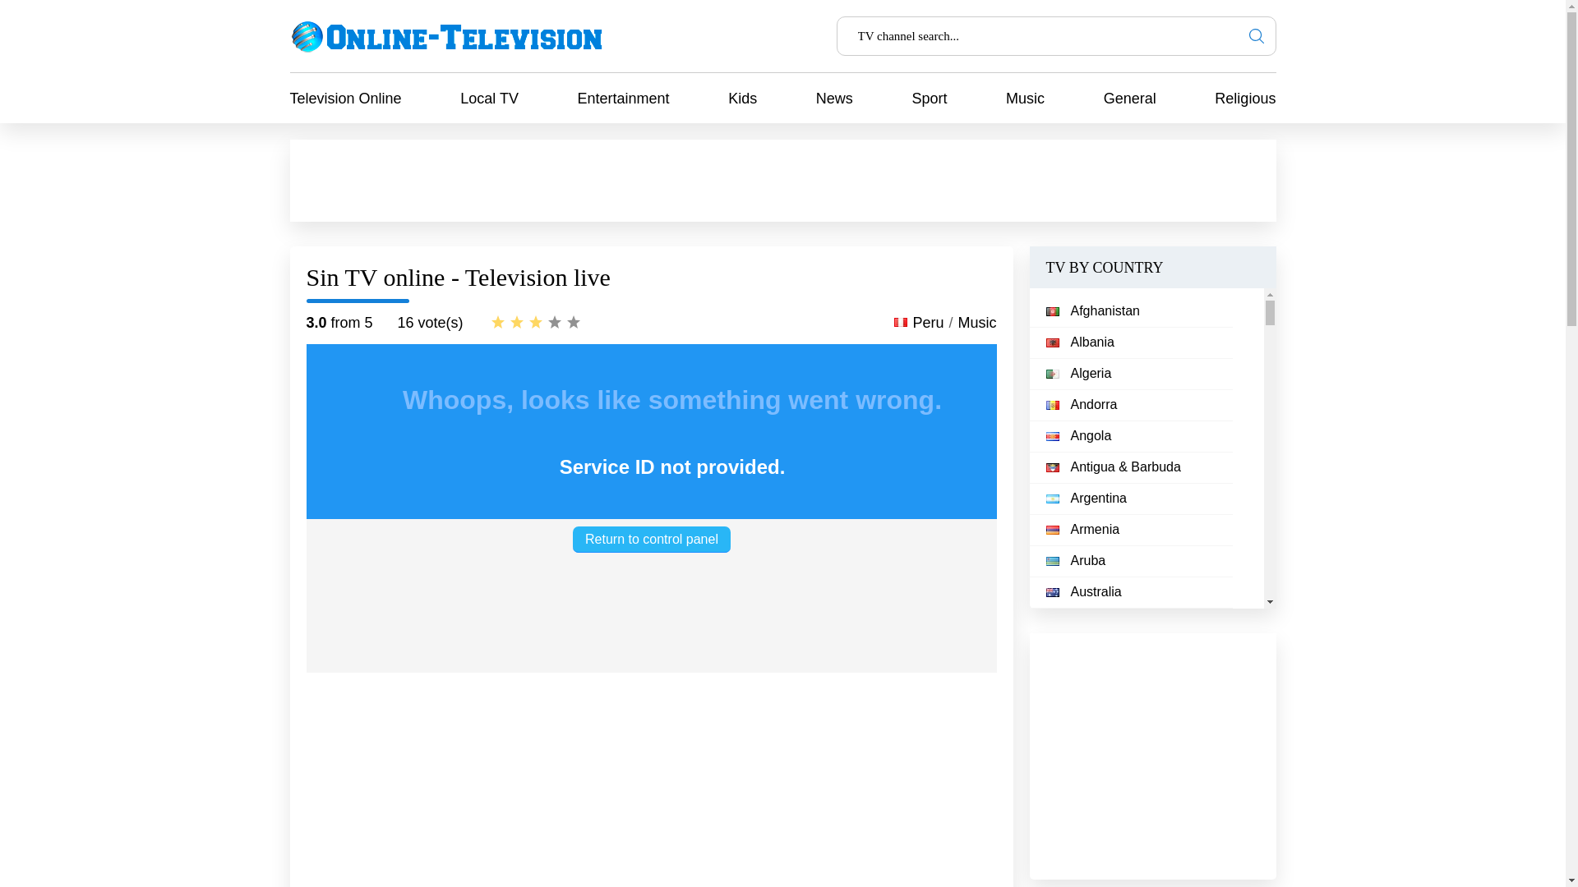  Describe the element at coordinates (516, 322) in the screenshot. I see `2` at that location.